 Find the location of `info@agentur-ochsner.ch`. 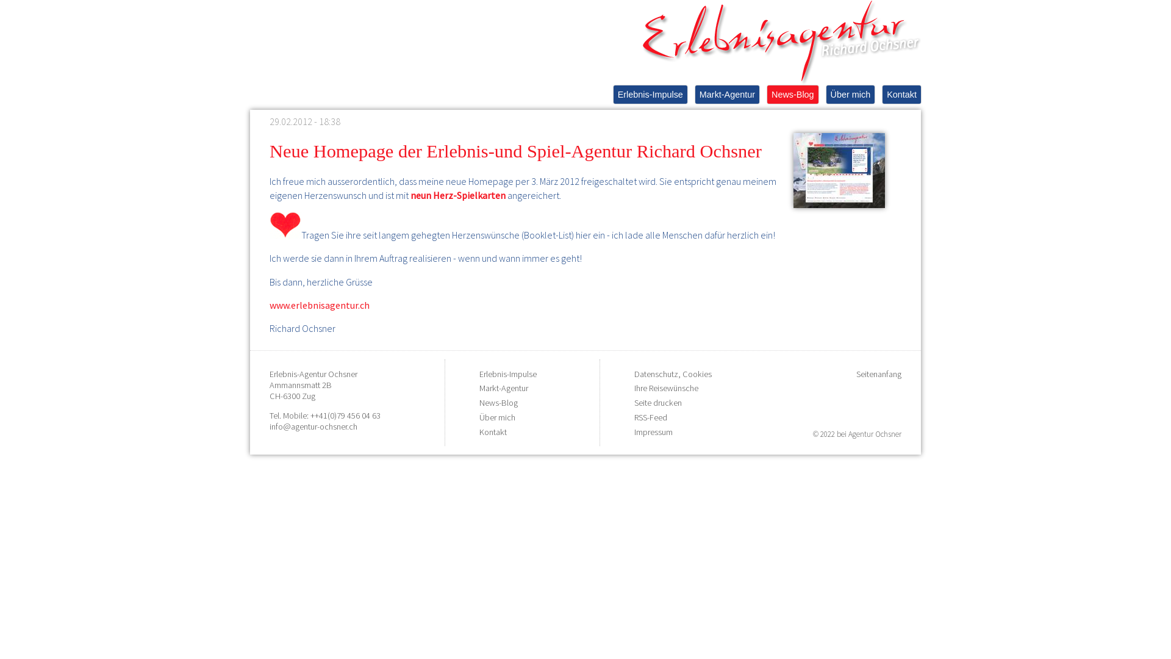

info@agentur-ochsner.ch is located at coordinates (313, 427).